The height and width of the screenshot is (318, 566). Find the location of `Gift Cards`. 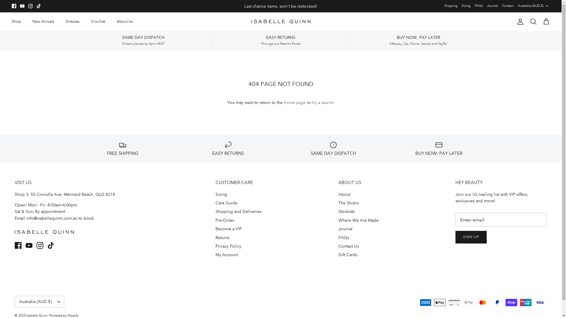

Gift Cards is located at coordinates (348, 255).